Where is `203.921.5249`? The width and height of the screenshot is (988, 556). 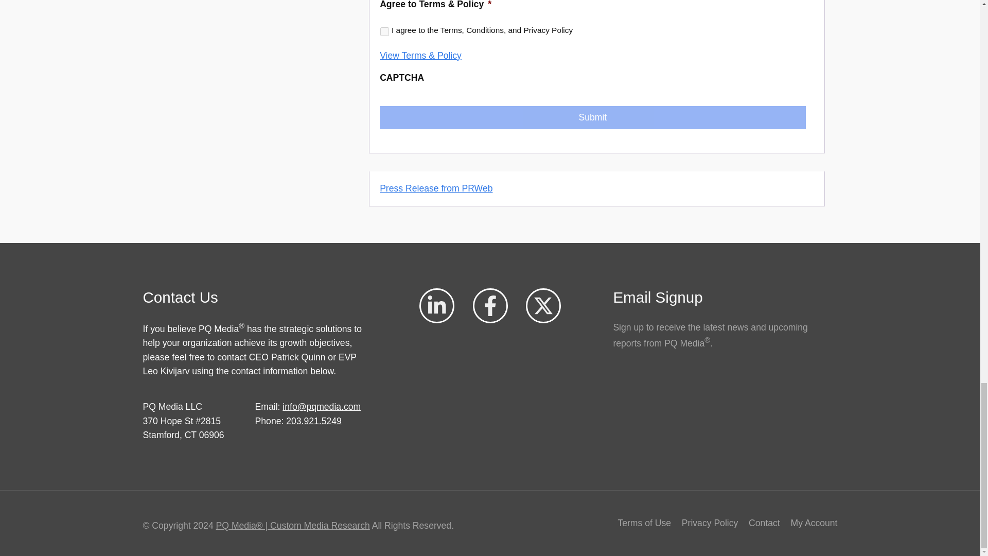 203.921.5249 is located at coordinates (314, 421).